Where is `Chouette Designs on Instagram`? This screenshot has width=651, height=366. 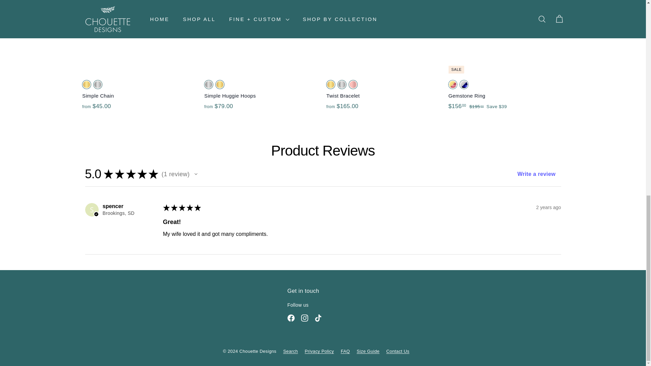 Chouette Designs on Instagram is located at coordinates (304, 318).